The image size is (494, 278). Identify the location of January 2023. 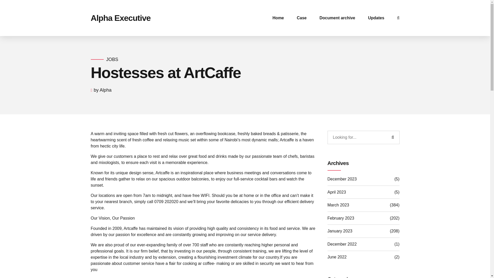
(340, 231).